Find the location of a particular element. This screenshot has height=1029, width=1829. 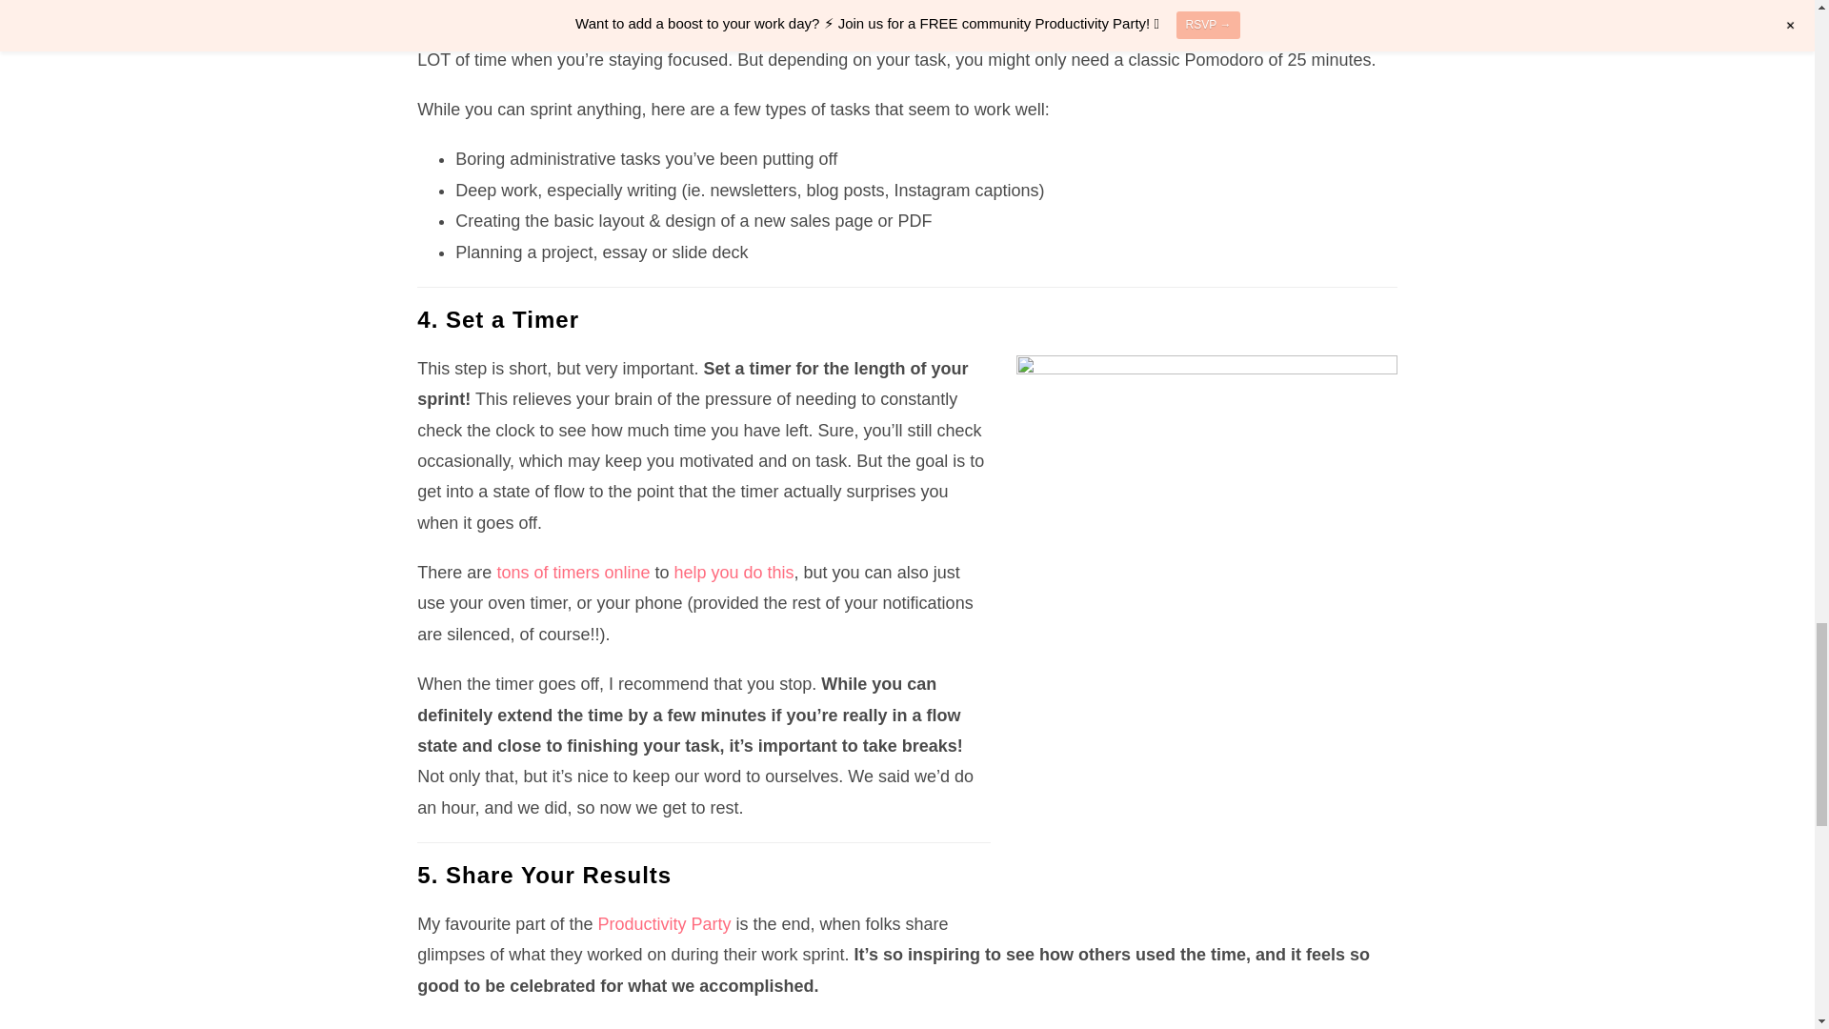

help you do this is located at coordinates (734, 572).